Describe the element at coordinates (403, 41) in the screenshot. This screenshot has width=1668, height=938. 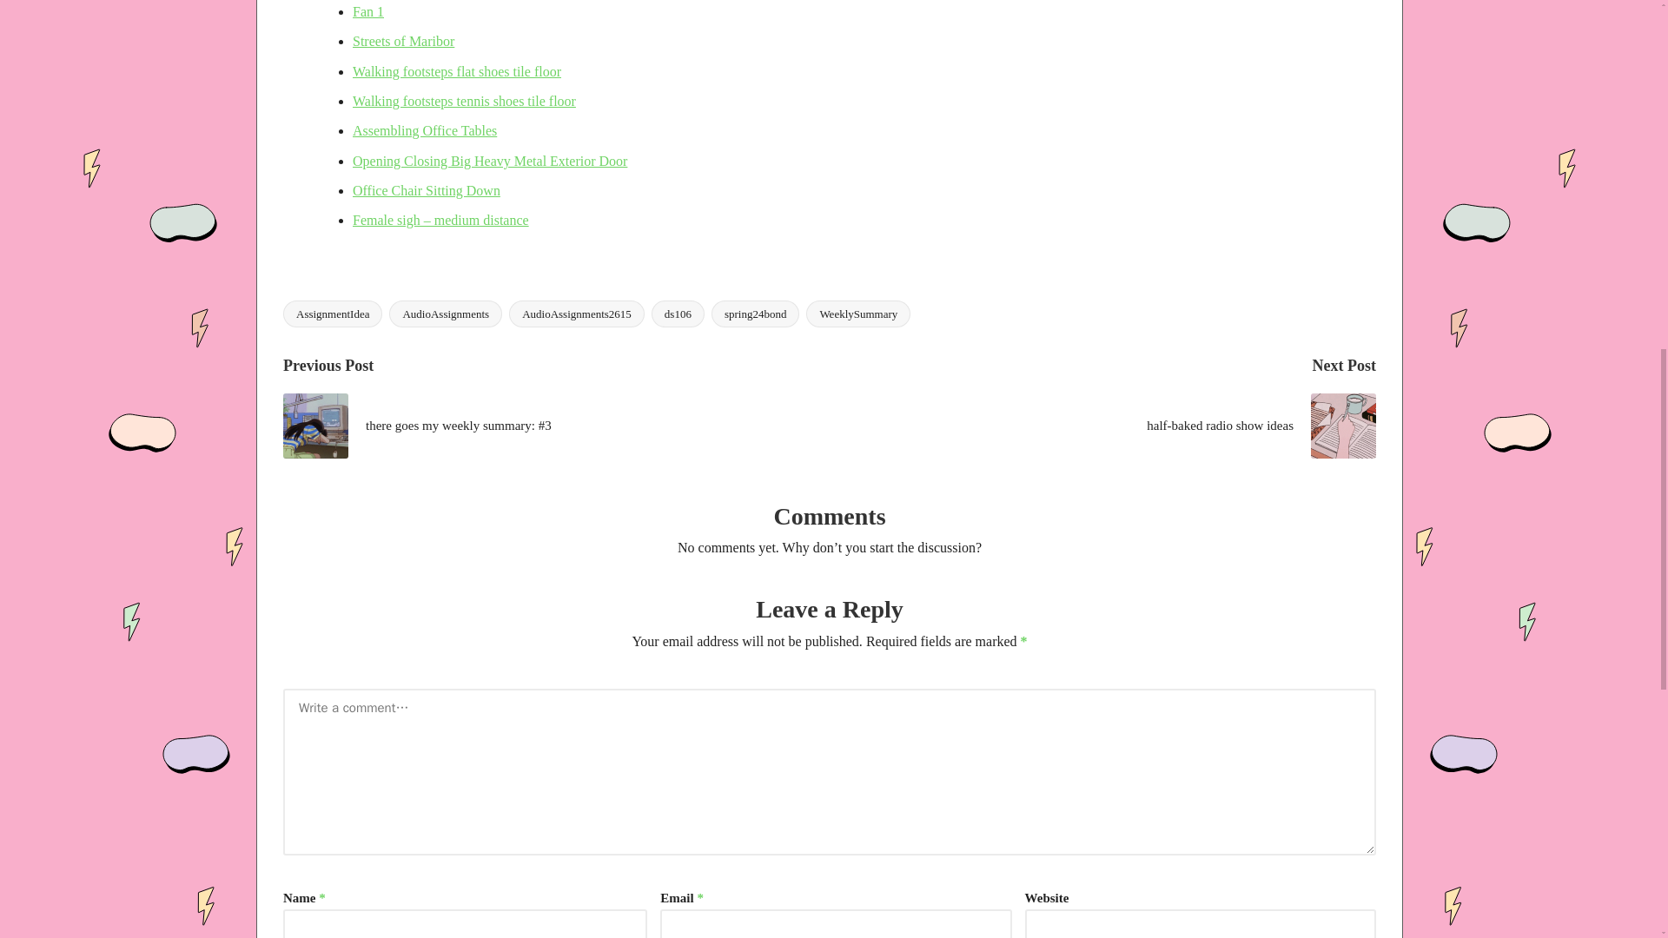
I see `Streets of Maribor` at that location.